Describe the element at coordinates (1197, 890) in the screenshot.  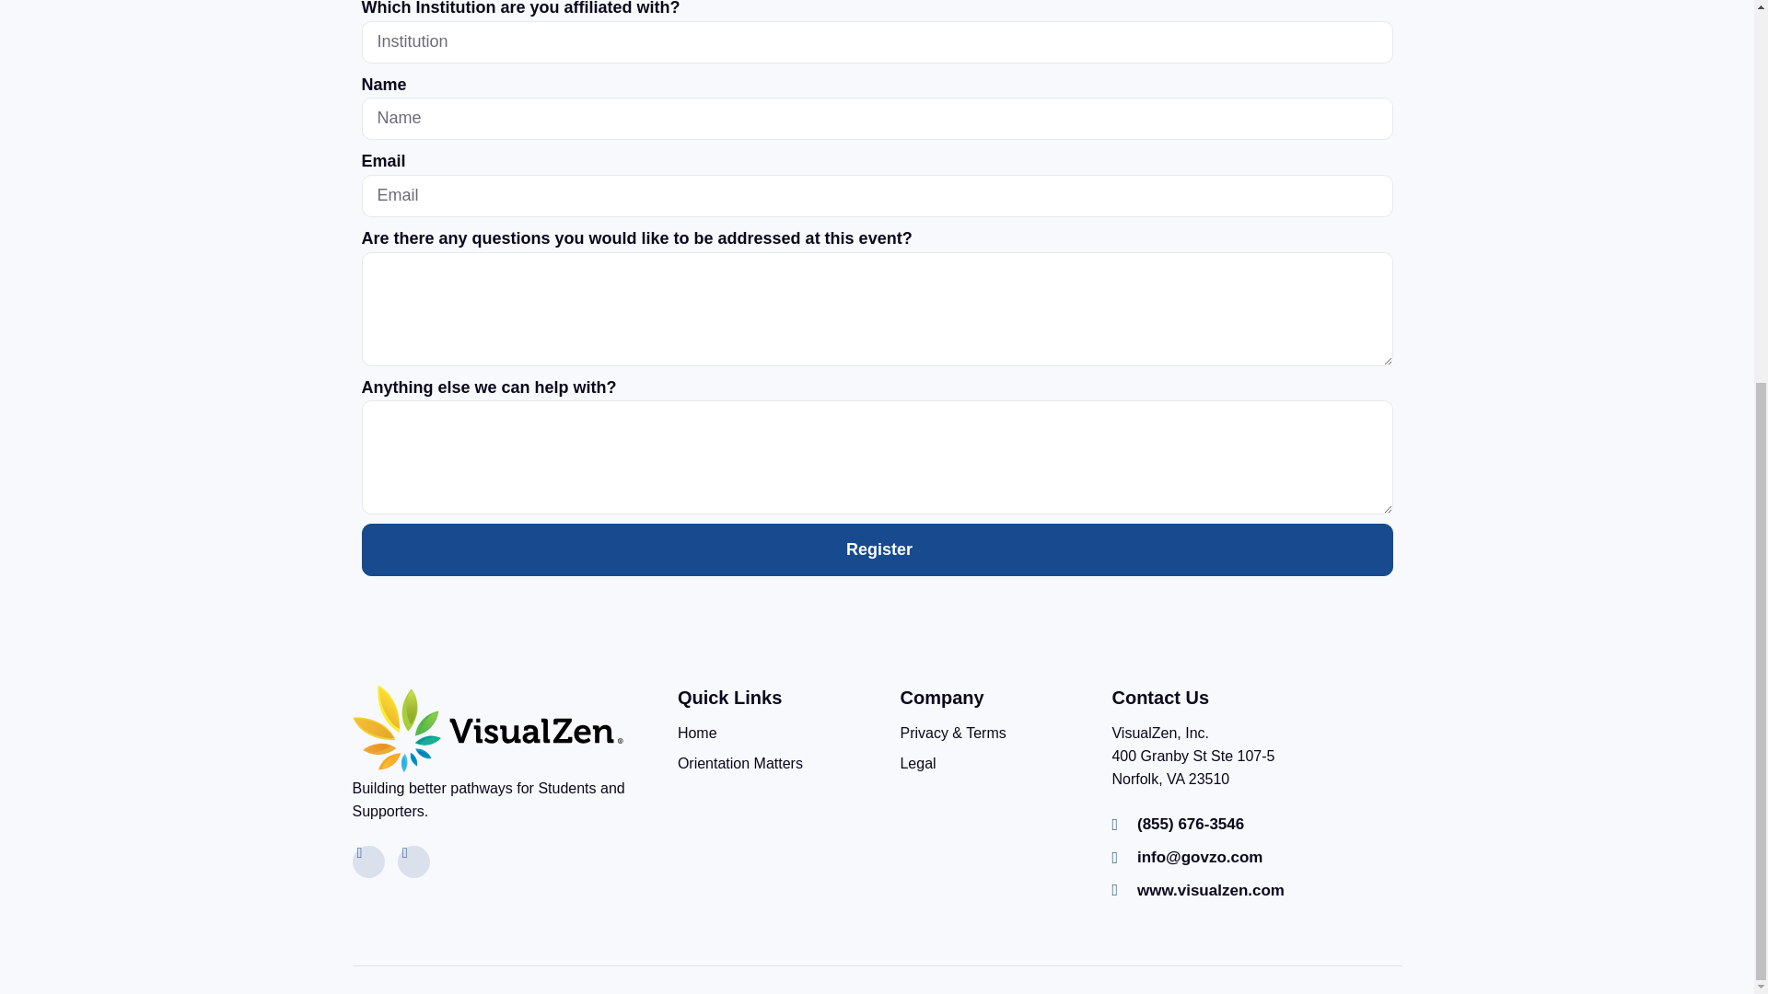
I see `www.visualzen.com` at that location.